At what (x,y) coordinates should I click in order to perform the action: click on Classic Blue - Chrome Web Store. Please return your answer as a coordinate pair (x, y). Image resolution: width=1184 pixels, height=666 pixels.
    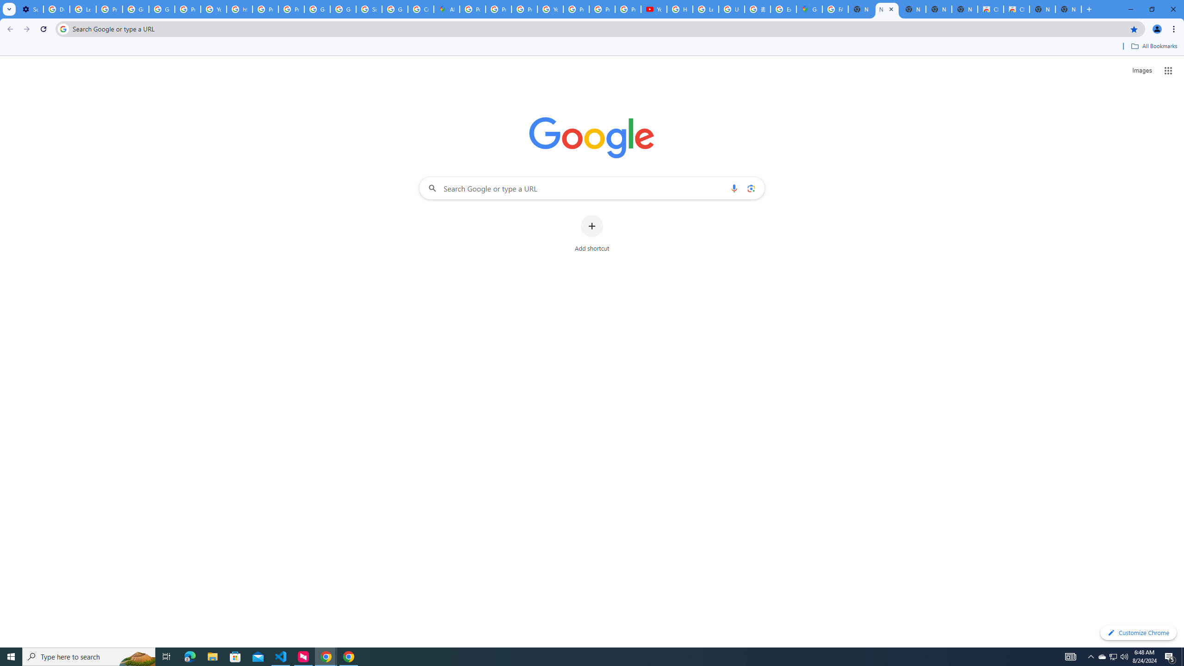
    Looking at the image, I should click on (990, 9).